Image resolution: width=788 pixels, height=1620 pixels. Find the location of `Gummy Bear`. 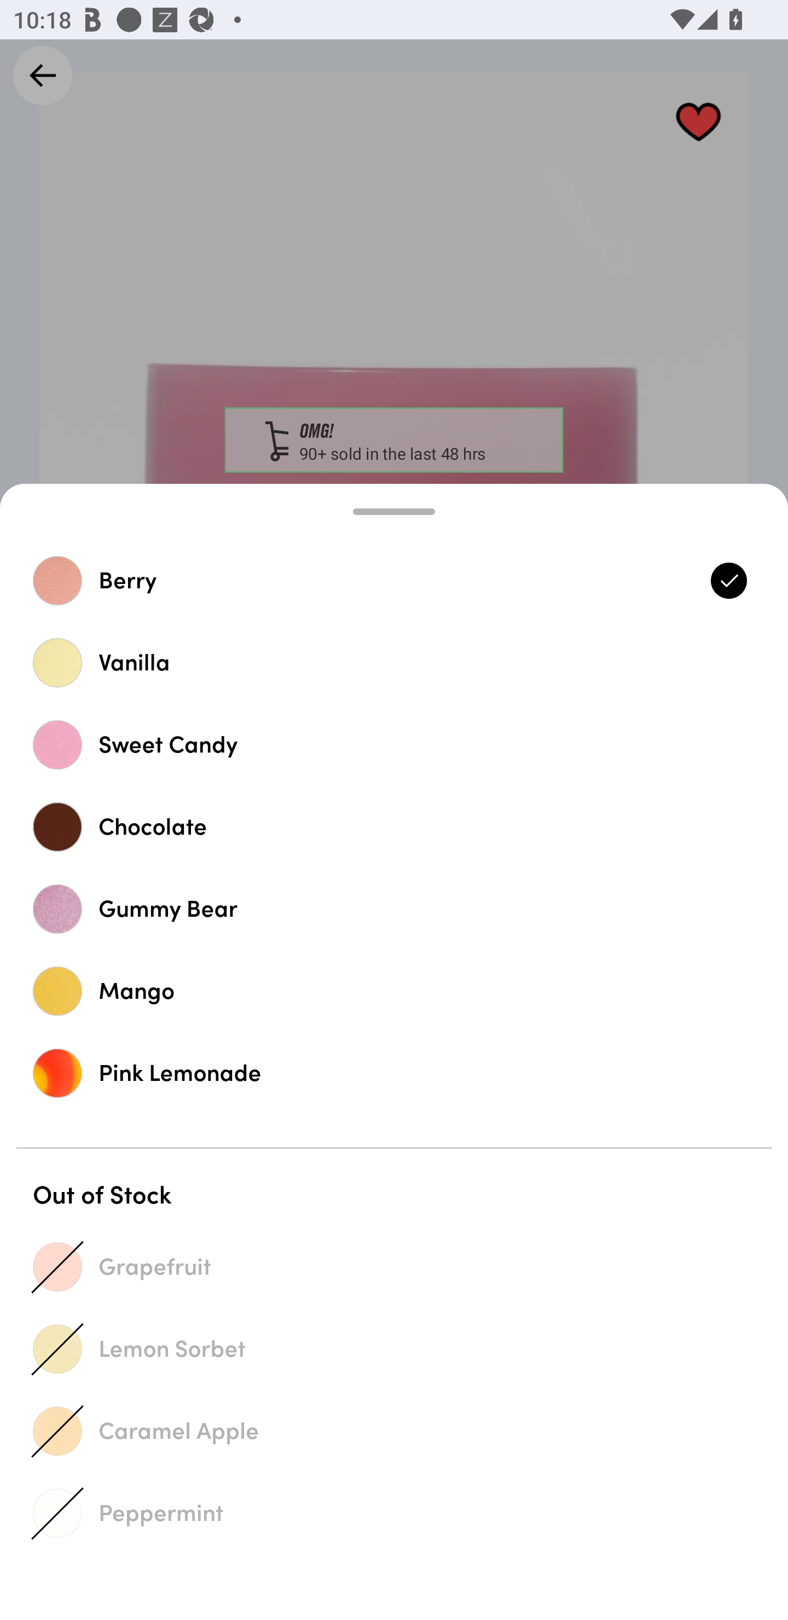

Gummy Bear is located at coordinates (394, 909).